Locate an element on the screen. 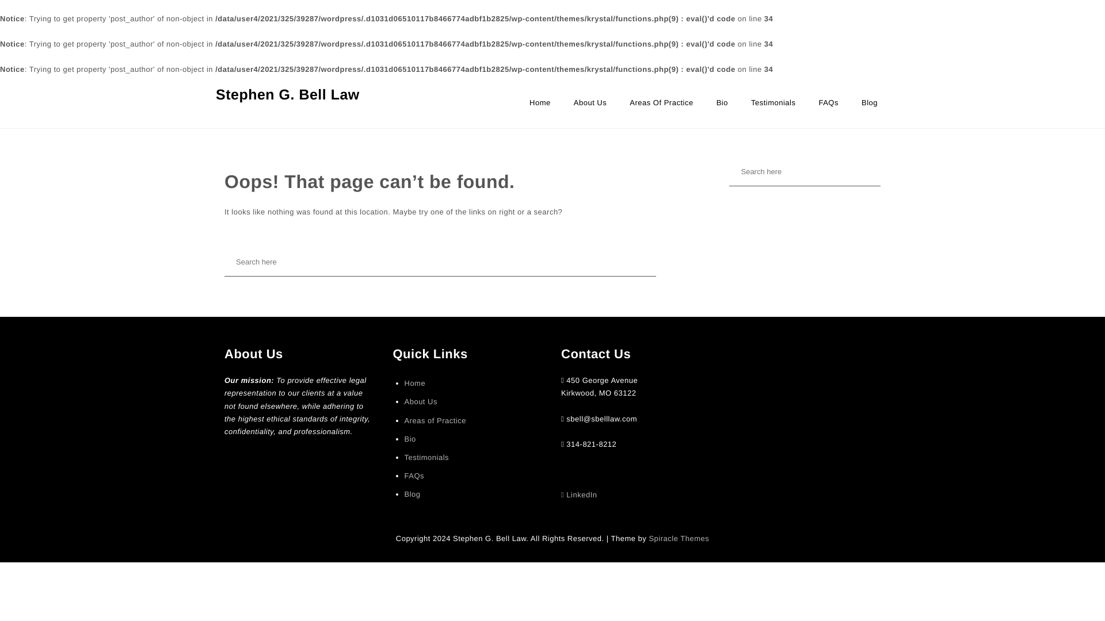  LinkedIn is located at coordinates (579, 494).